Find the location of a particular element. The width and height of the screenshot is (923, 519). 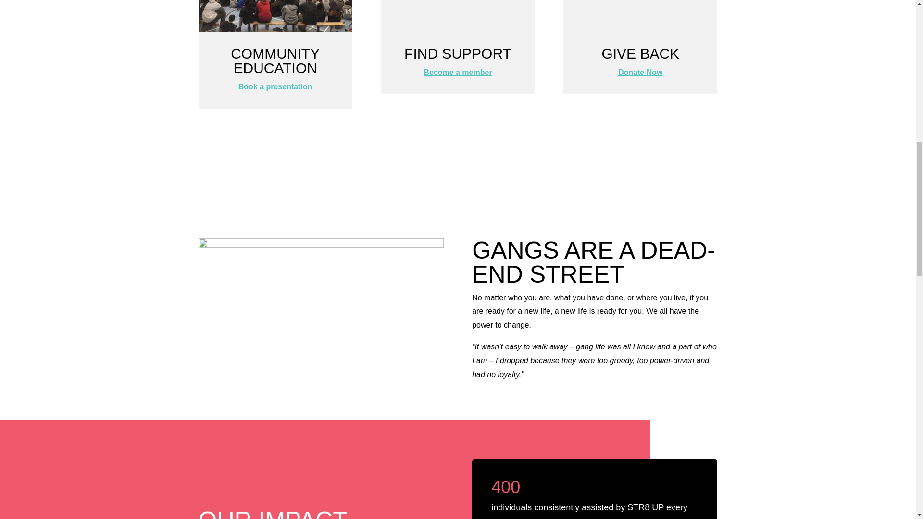

Book a presentation is located at coordinates (275, 86).